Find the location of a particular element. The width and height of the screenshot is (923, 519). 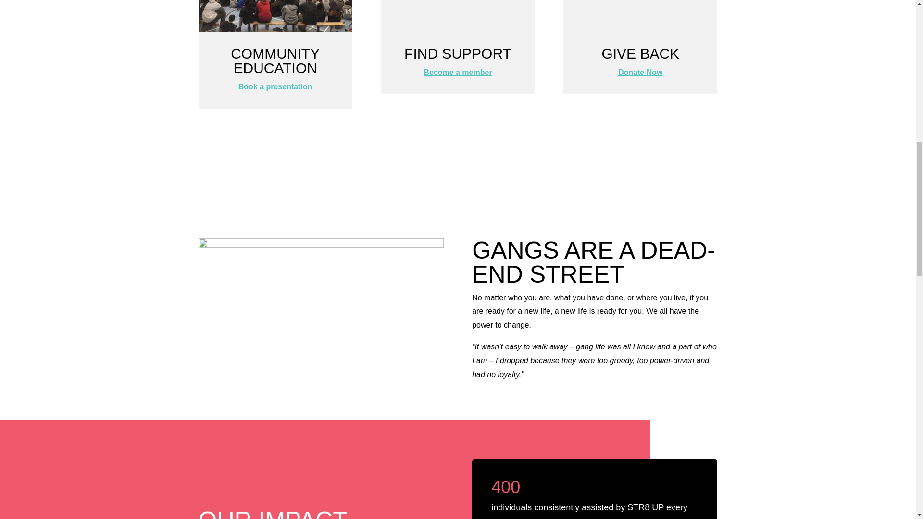

Book a presentation is located at coordinates (275, 86).